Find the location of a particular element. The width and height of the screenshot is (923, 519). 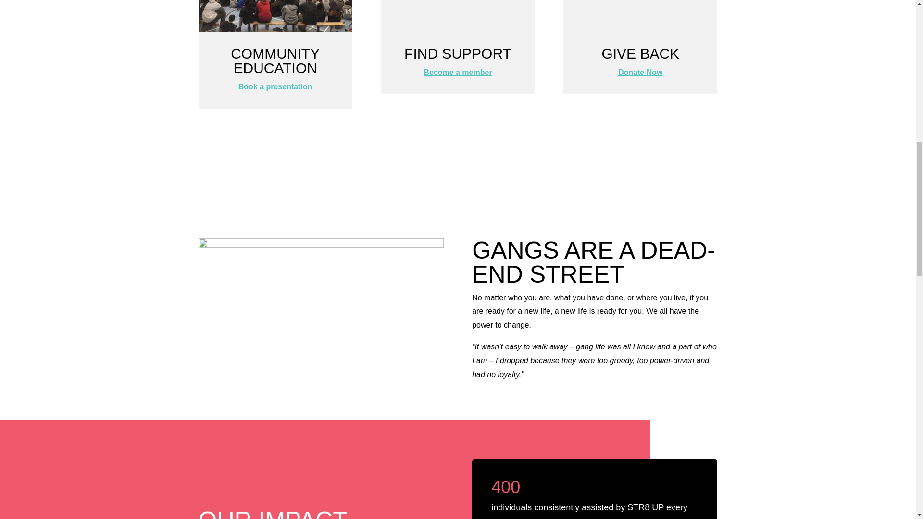

Book a presentation is located at coordinates (275, 86).